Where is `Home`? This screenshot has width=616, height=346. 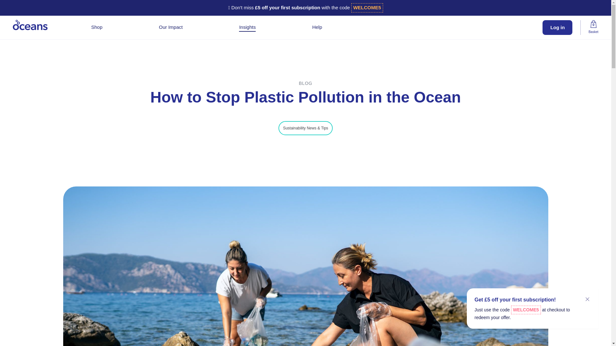 Home is located at coordinates (251, 34).